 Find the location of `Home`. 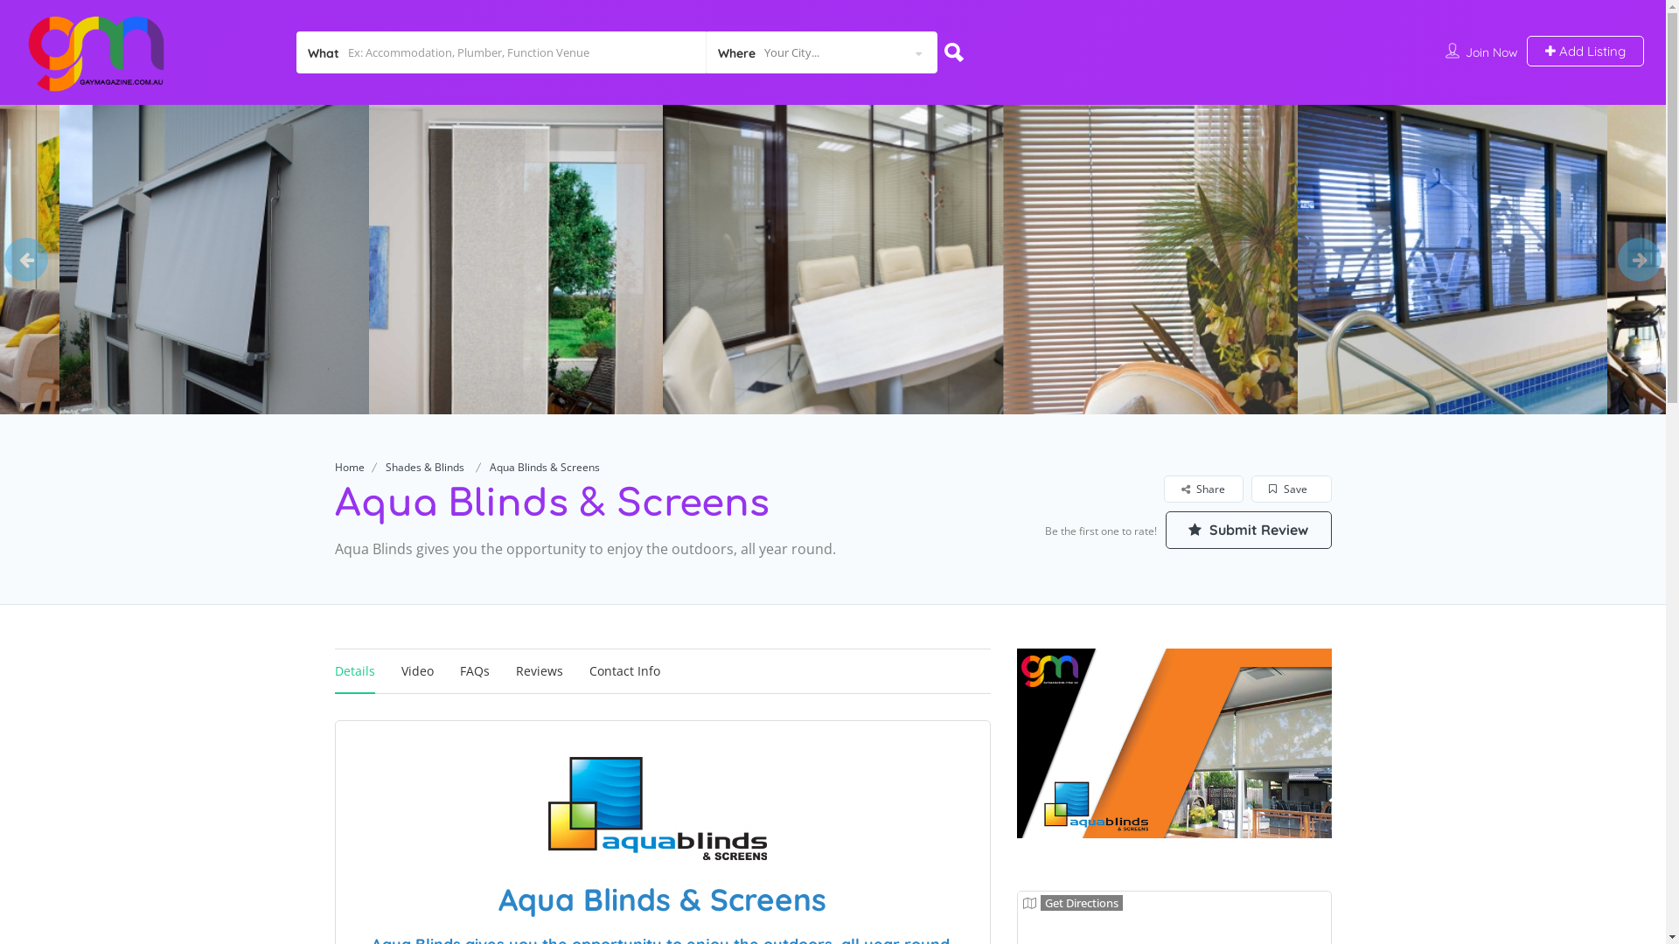

Home is located at coordinates (349, 467).